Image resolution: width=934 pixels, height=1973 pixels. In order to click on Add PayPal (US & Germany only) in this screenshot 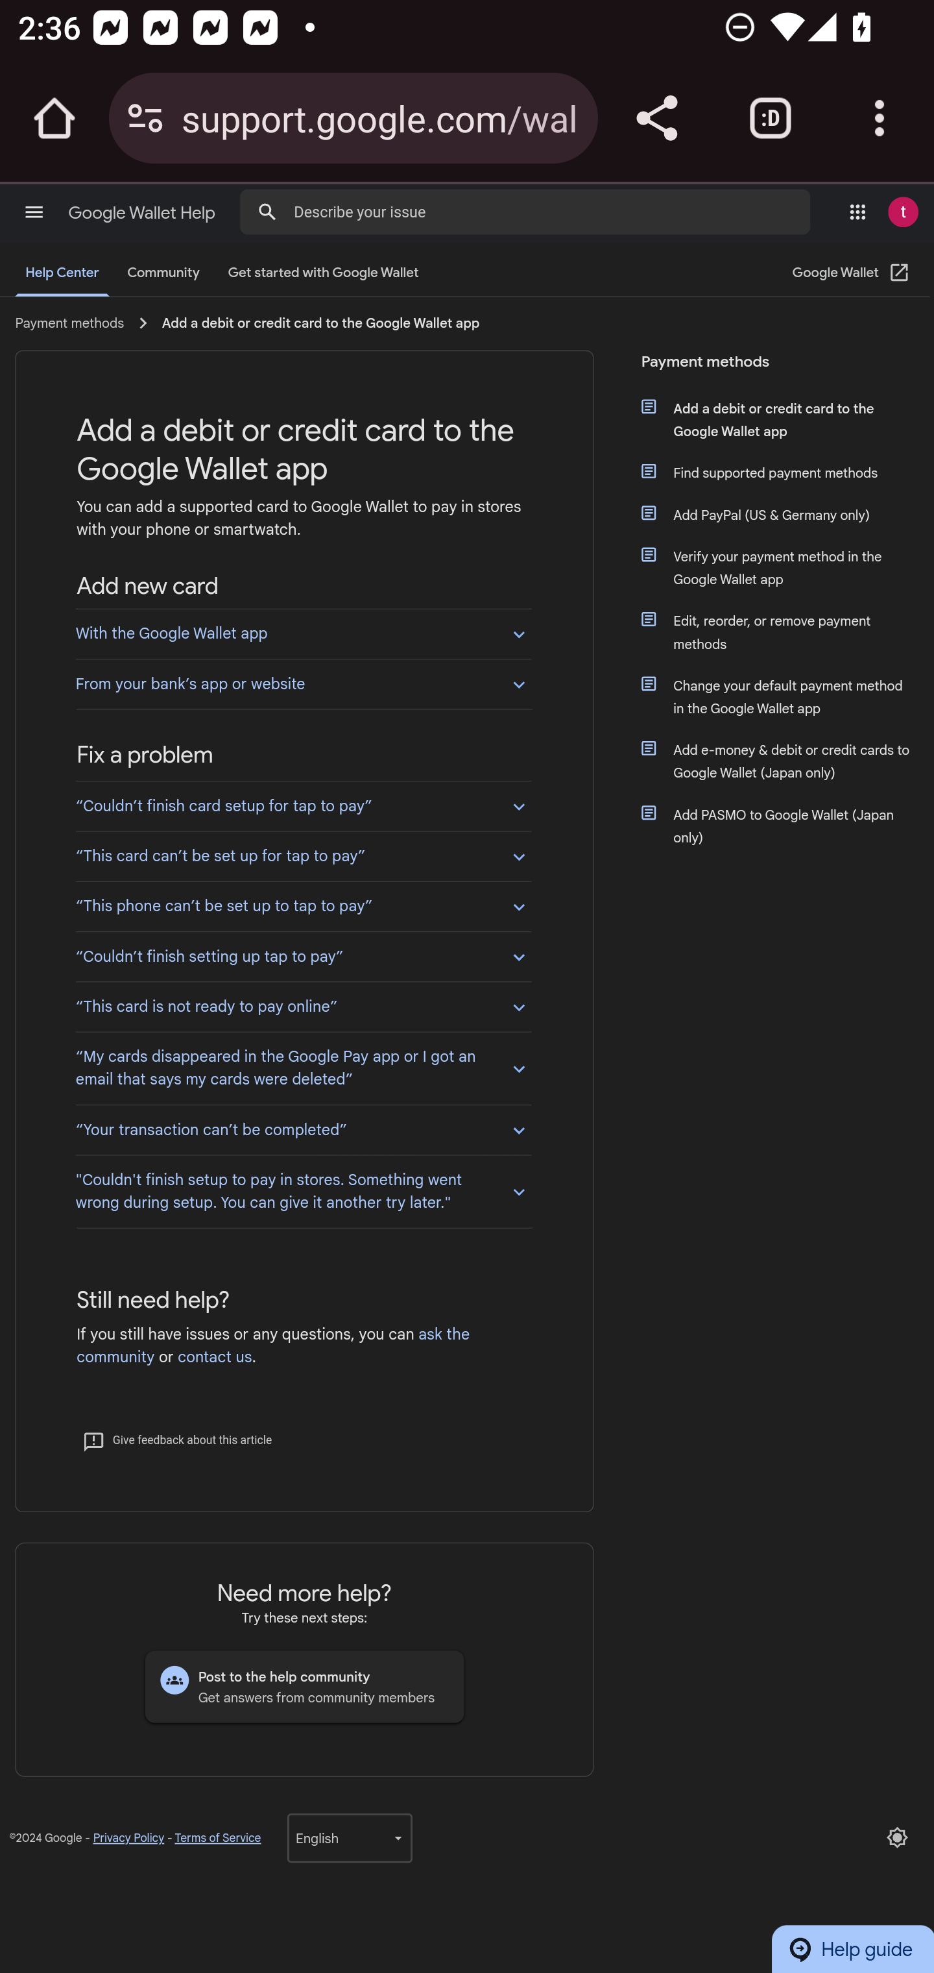, I will do `click(787, 515)`.